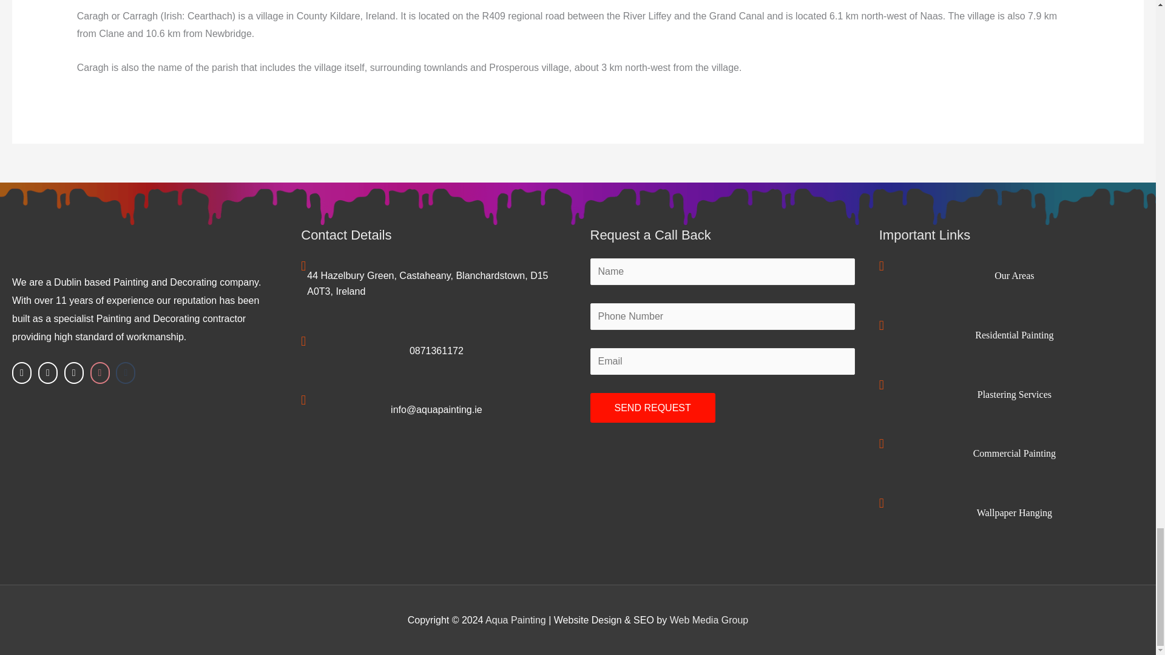 The width and height of the screenshot is (1165, 655). Describe the element at coordinates (125, 372) in the screenshot. I see ` on Tumblr` at that location.